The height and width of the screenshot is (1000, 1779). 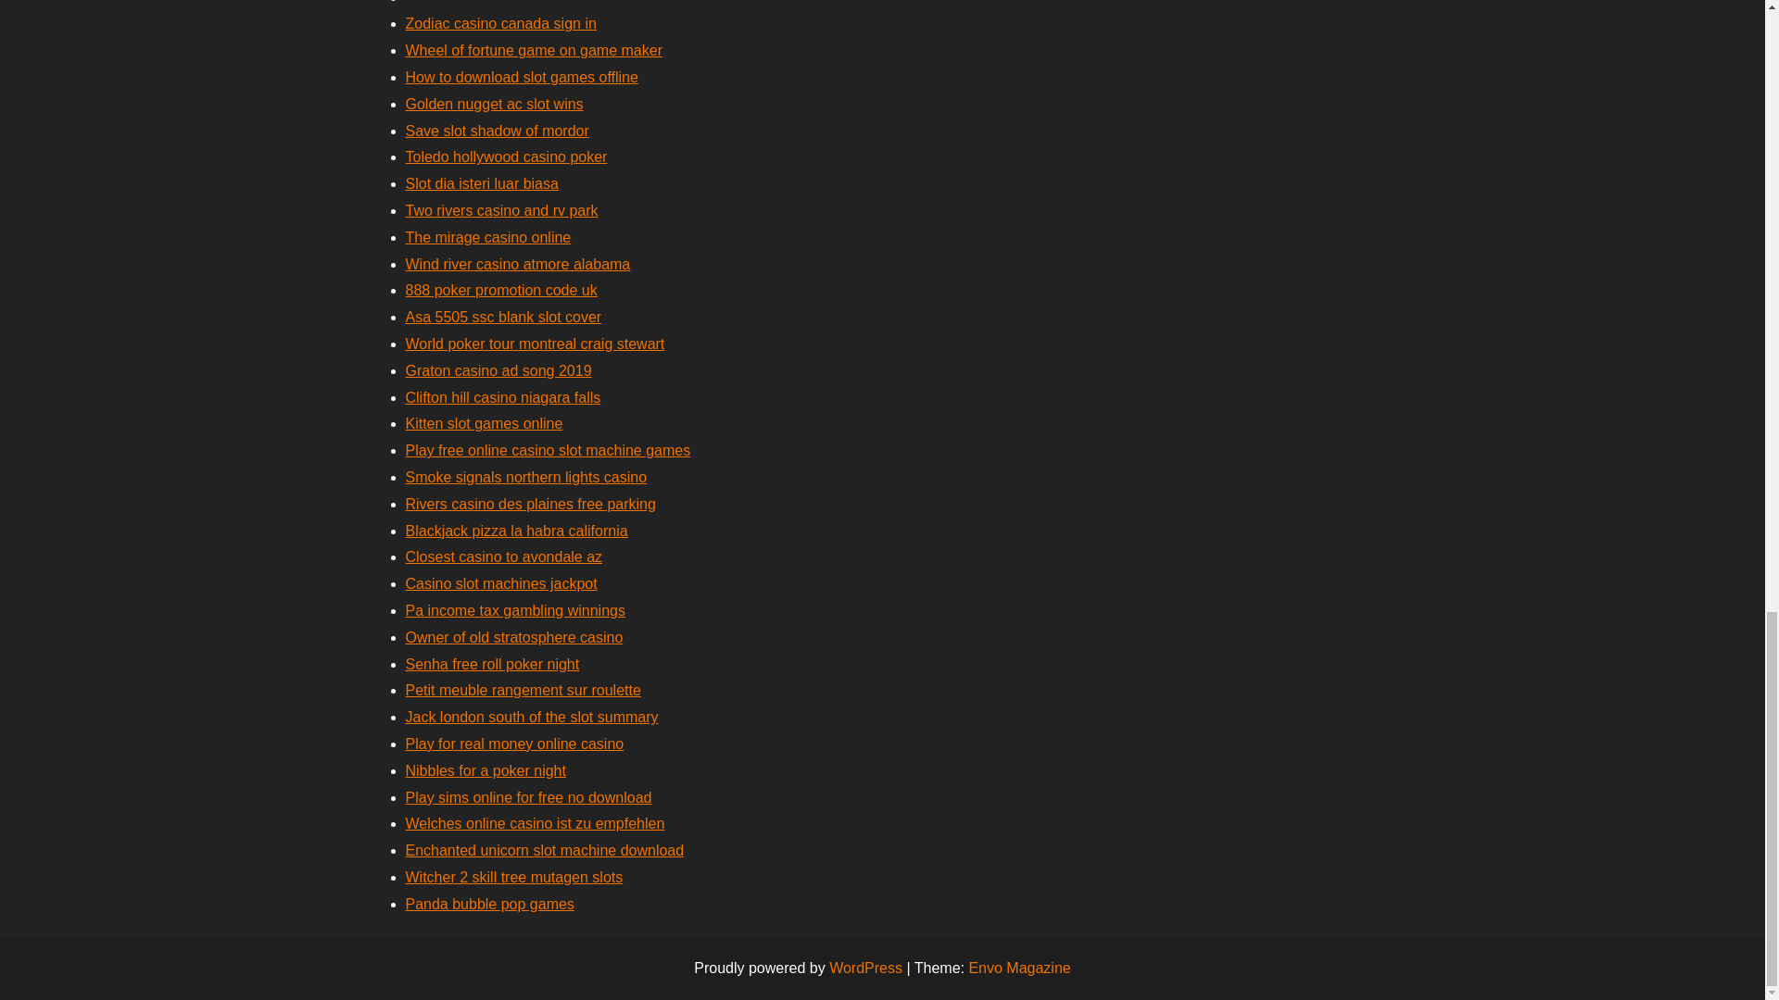 What do you see at coordinates (532, 717) in the screenshot?
I see `Jack london south of the slot summary` at bounding box center [532, 717].